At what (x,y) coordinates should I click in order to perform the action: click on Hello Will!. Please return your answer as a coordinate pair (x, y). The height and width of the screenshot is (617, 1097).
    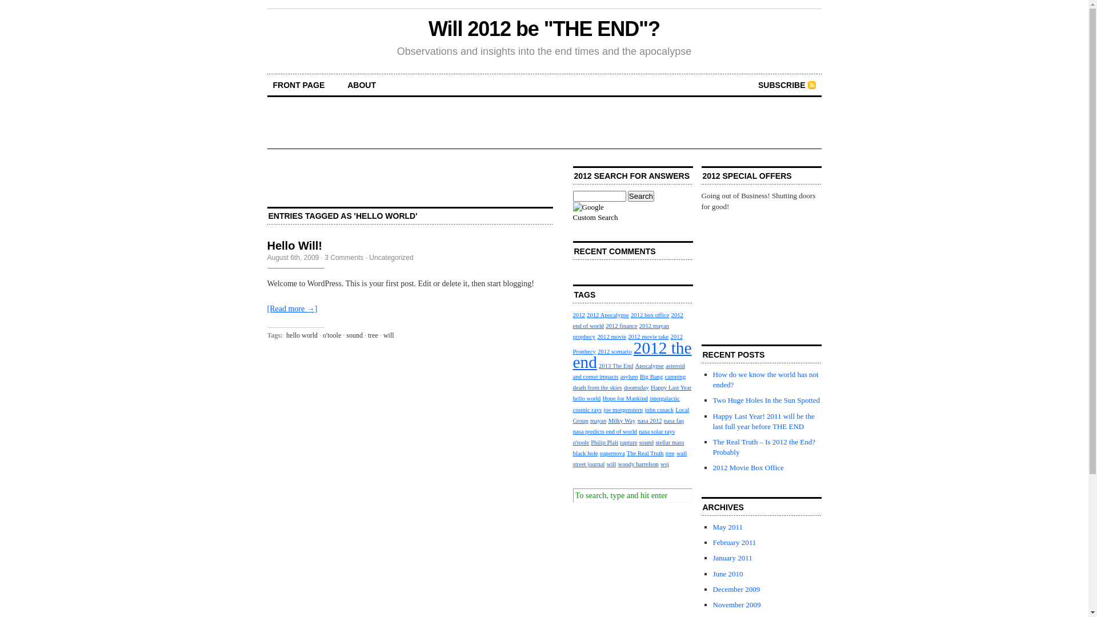
    Looking at the image, I should click on (295, 246).